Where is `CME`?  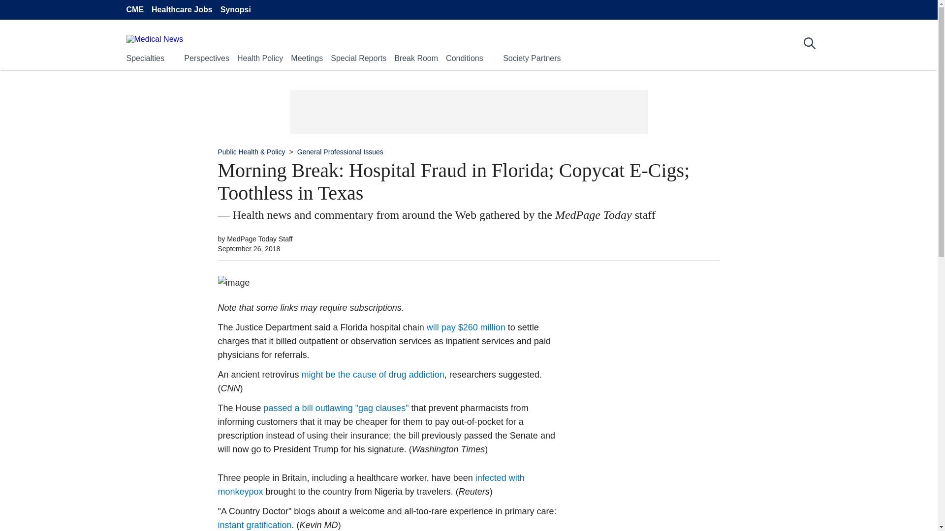 CME is located at coordinates (134, 10).